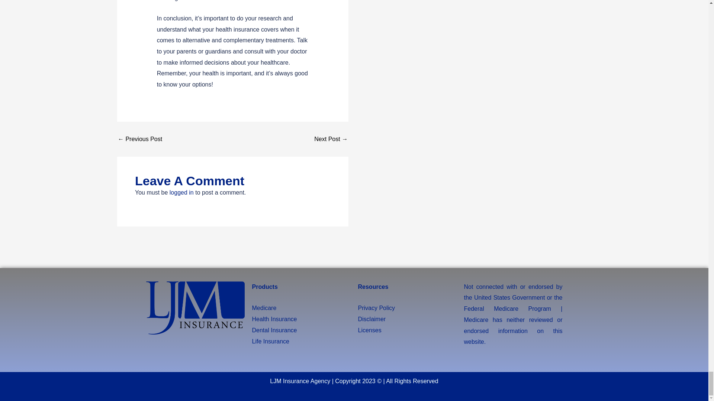 Image resolution: width=714 pixels, height=401 pixels. I want to click on Medicare, so click(264, 308).